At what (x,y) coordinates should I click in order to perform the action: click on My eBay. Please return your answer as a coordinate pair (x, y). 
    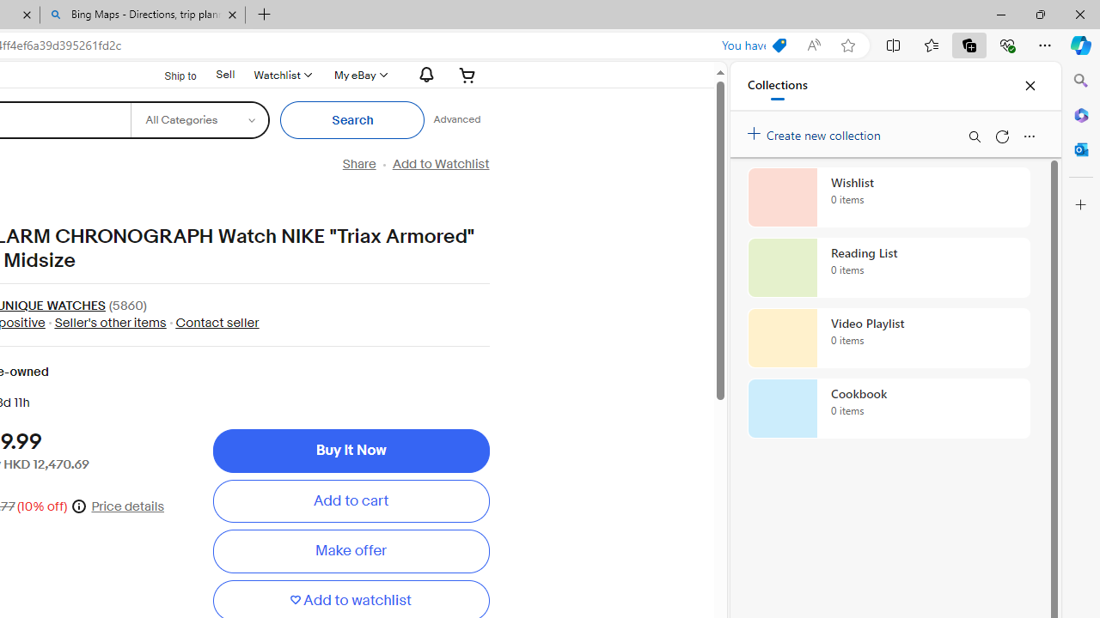
    Looking at the image, I should click on (359, 75).